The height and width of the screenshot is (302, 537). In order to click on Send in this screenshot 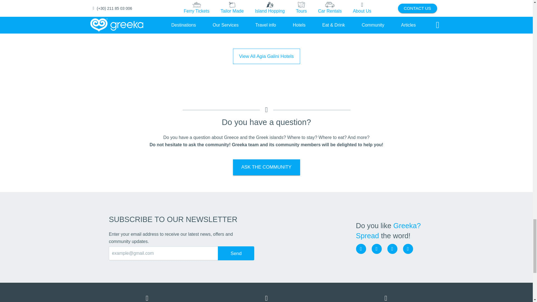, I will do `click(236, 253)`.